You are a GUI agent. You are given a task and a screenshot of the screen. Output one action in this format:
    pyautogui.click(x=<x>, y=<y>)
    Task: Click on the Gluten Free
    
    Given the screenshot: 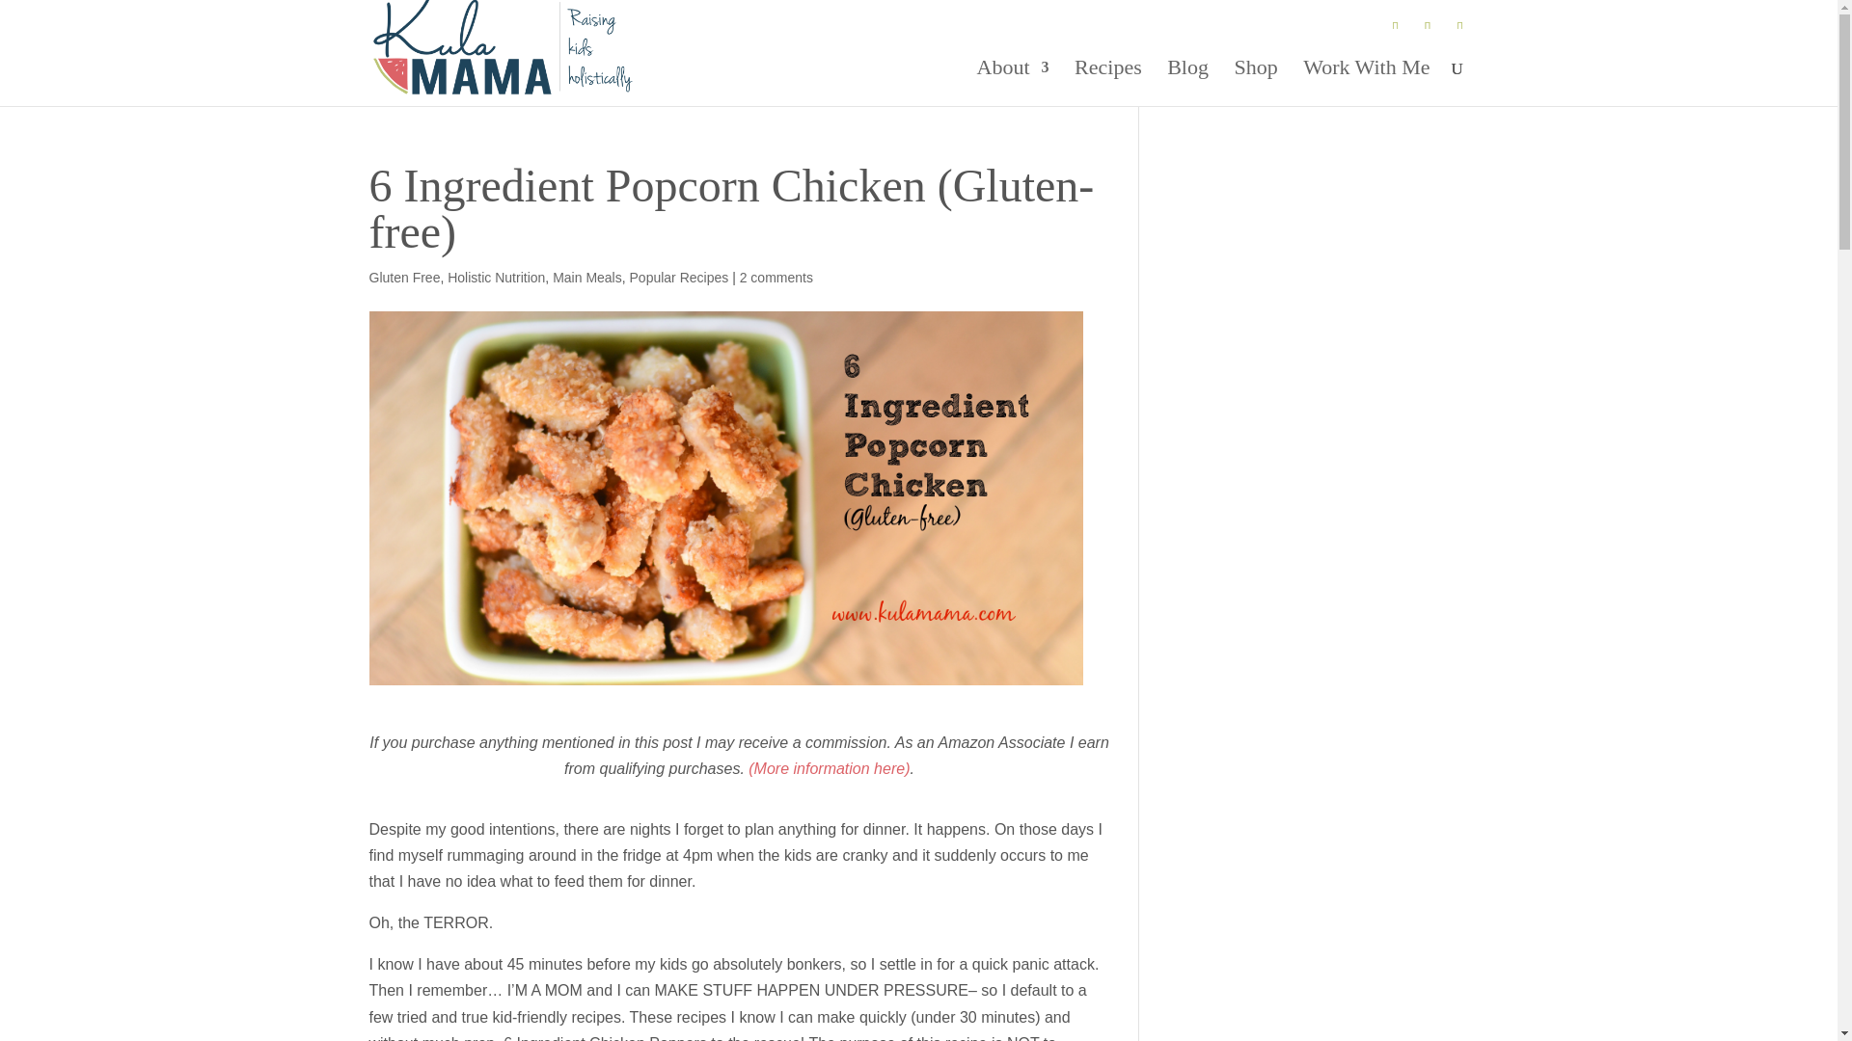 What is the action you would take?
    pyautogui.click(x=404, y=277)
    